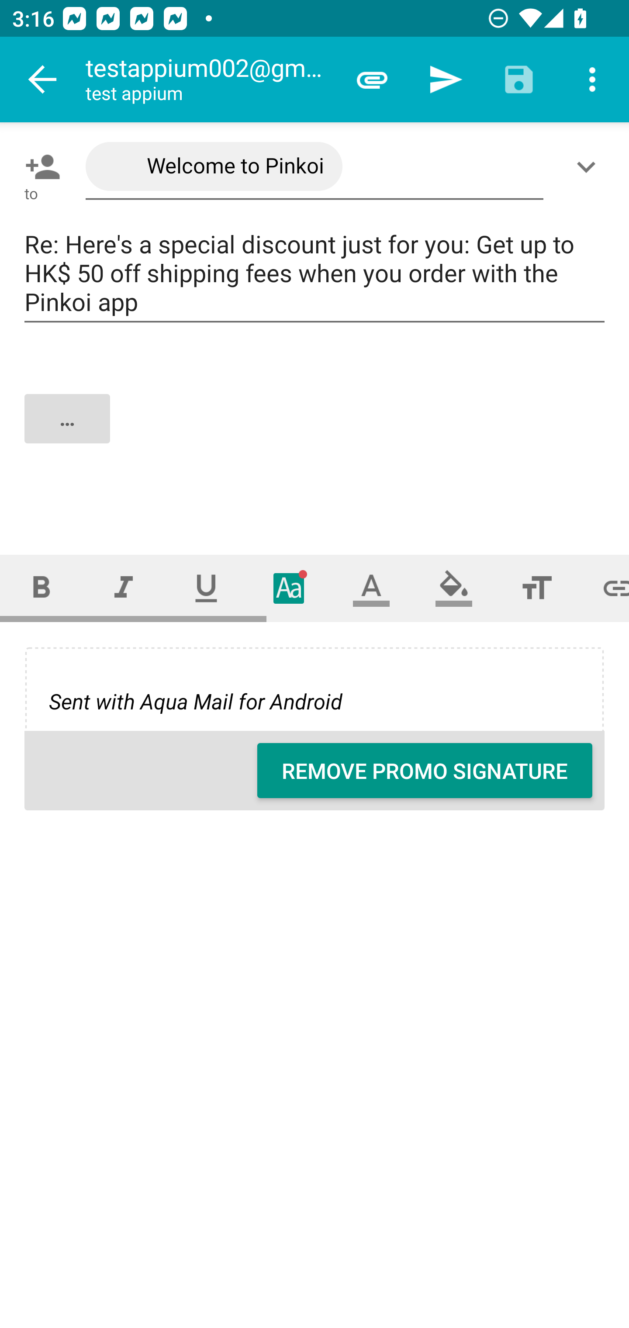 Image resolution: width=629 pixels, height=1328 pixels. I want to click on testappium002@gmail.com test appium, so click(210, 80).